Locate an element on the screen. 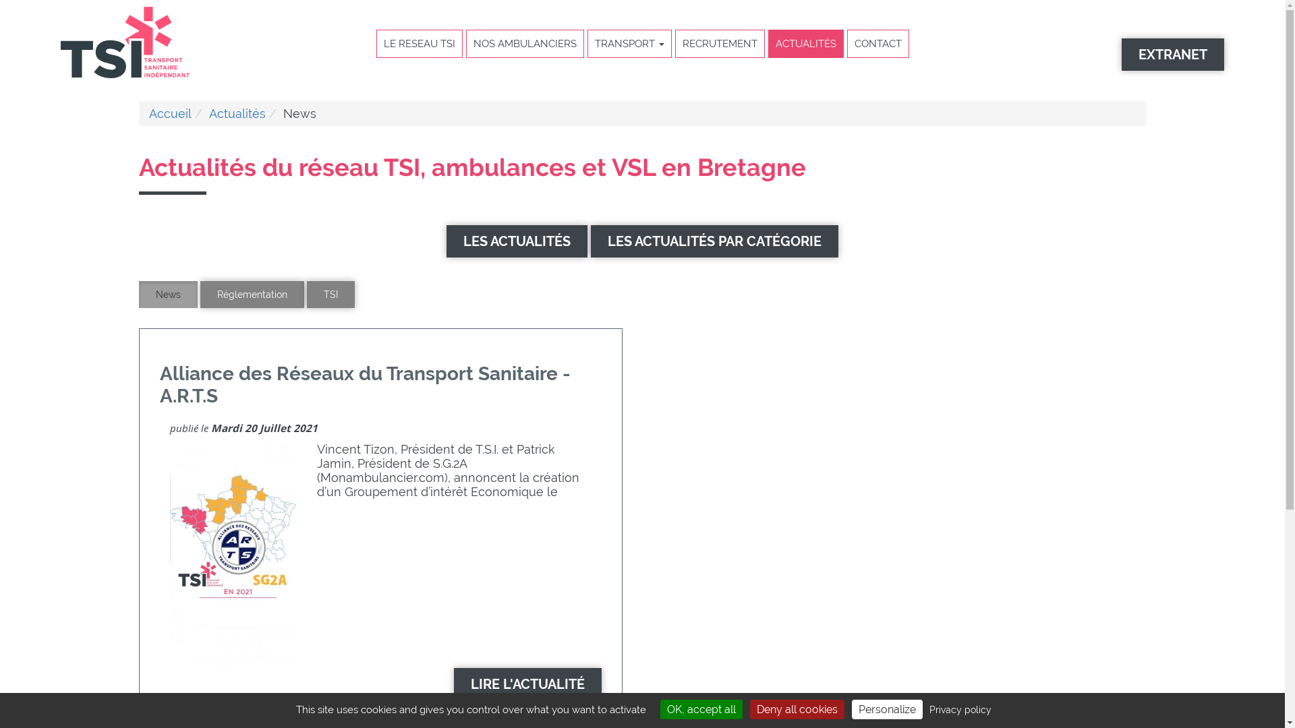 The height and width of the screenshot is (728, 1295). News is located at coordinates (169, 295).